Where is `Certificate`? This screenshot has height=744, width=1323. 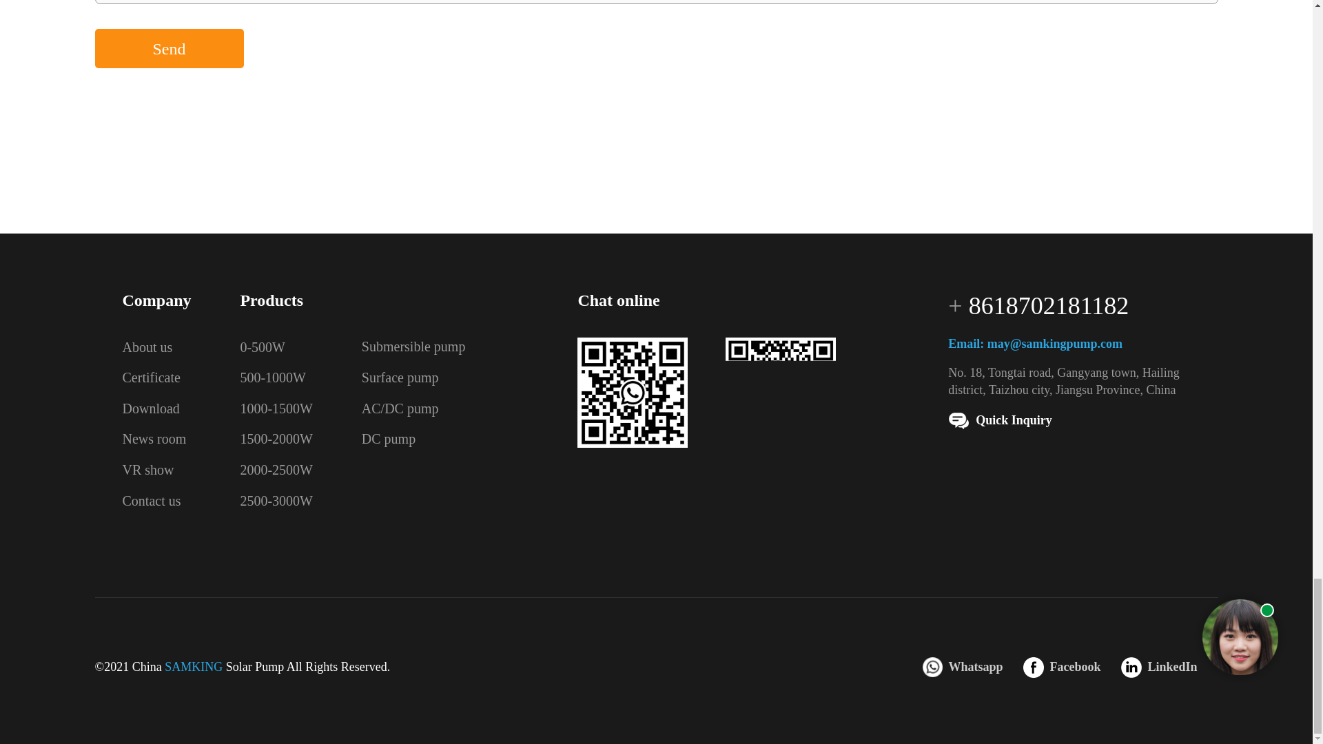 Certificate is located at coordinates (152, 378).